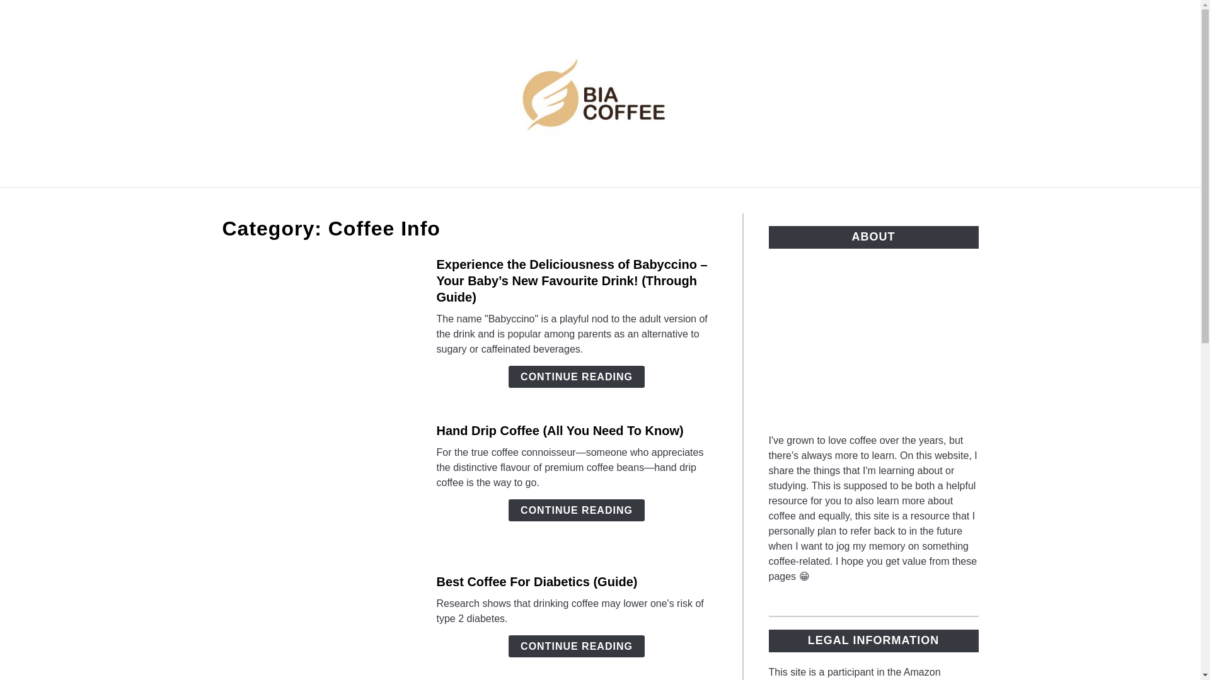  I want to click on COMPARE, so click(641, 202).